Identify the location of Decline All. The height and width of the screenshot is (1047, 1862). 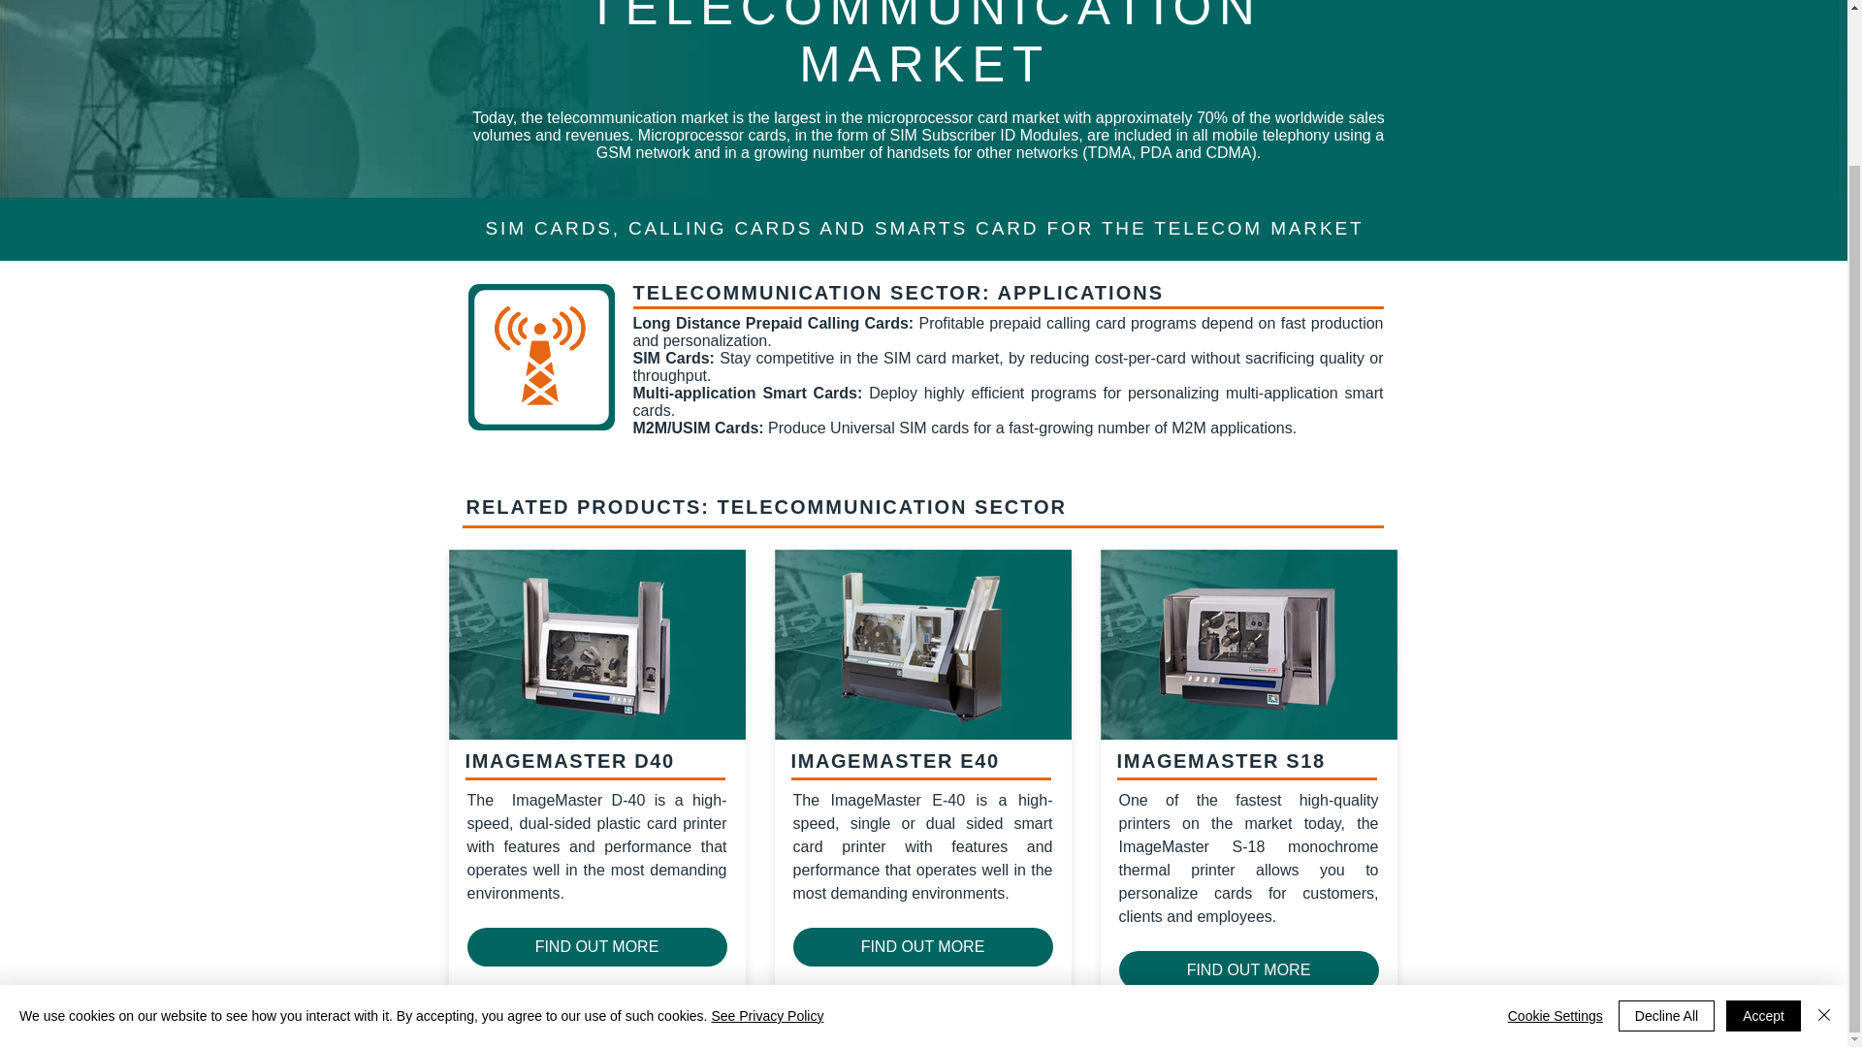
(1666, 832).